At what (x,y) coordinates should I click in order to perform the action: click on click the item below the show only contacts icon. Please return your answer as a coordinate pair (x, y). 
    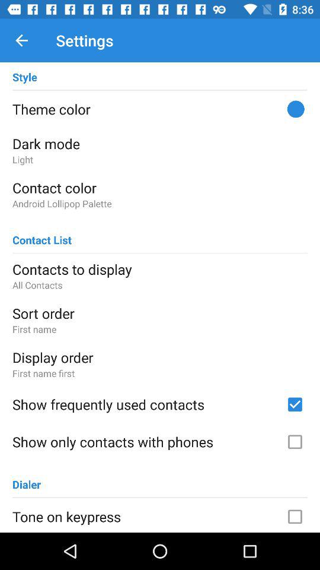
    Looking at the image, I should click on (27, 479).